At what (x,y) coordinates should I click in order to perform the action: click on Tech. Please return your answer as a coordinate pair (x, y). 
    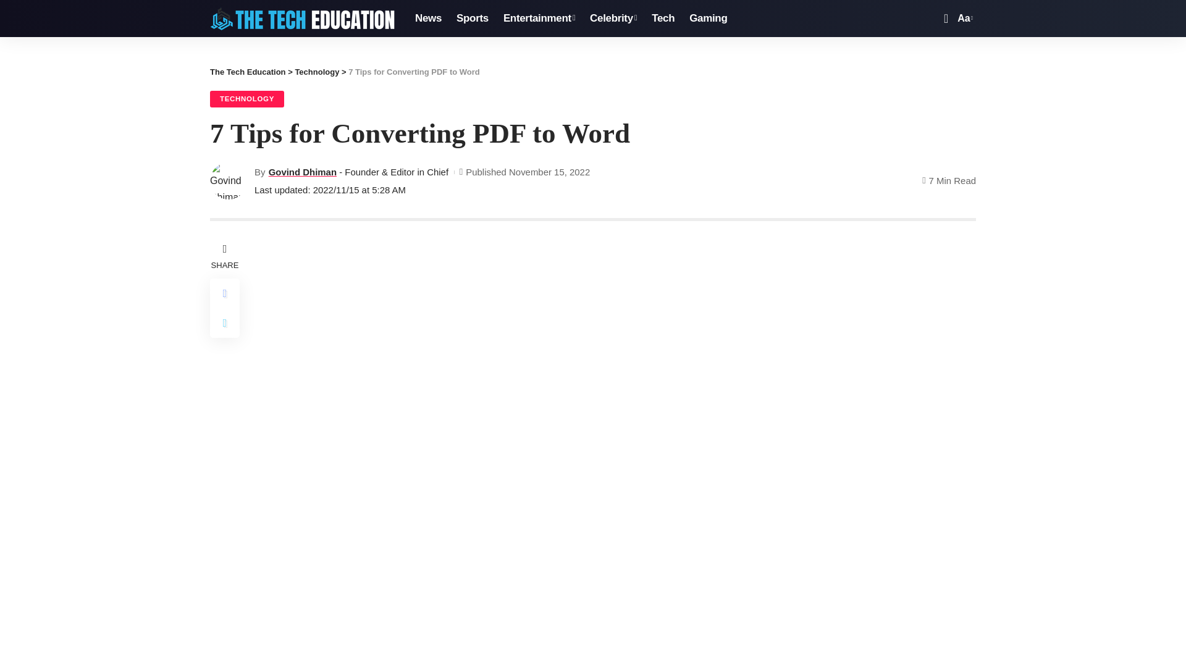
    Looking at the image, I should click on (663, 19).